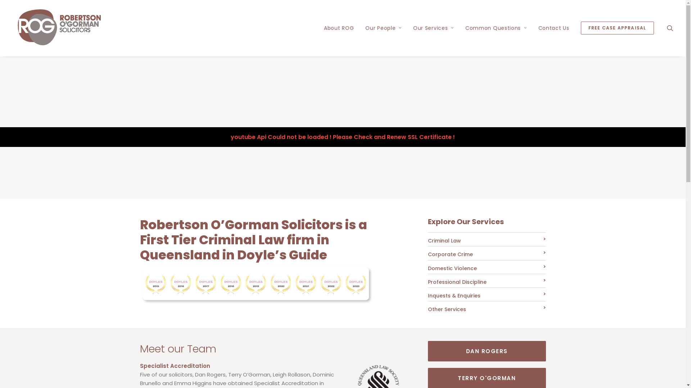 The width and height of the screenshot is (691, 388). What do you see at coordinates (444, 241) in the screenshot?
I see `Criminal Law` at bounding box center [444, 241].